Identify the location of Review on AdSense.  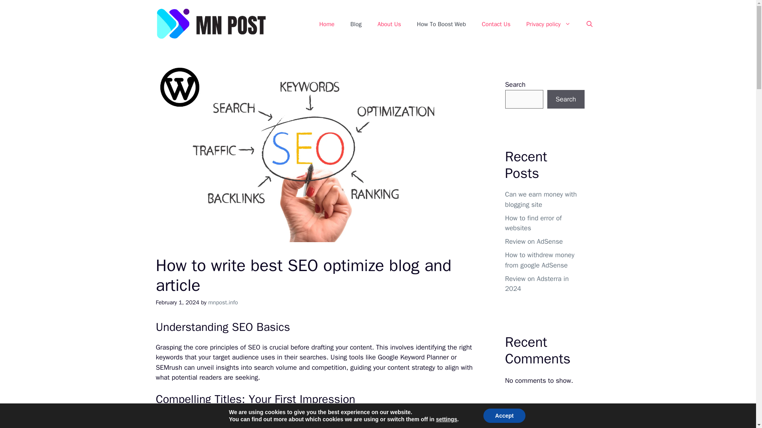
(533, 241).